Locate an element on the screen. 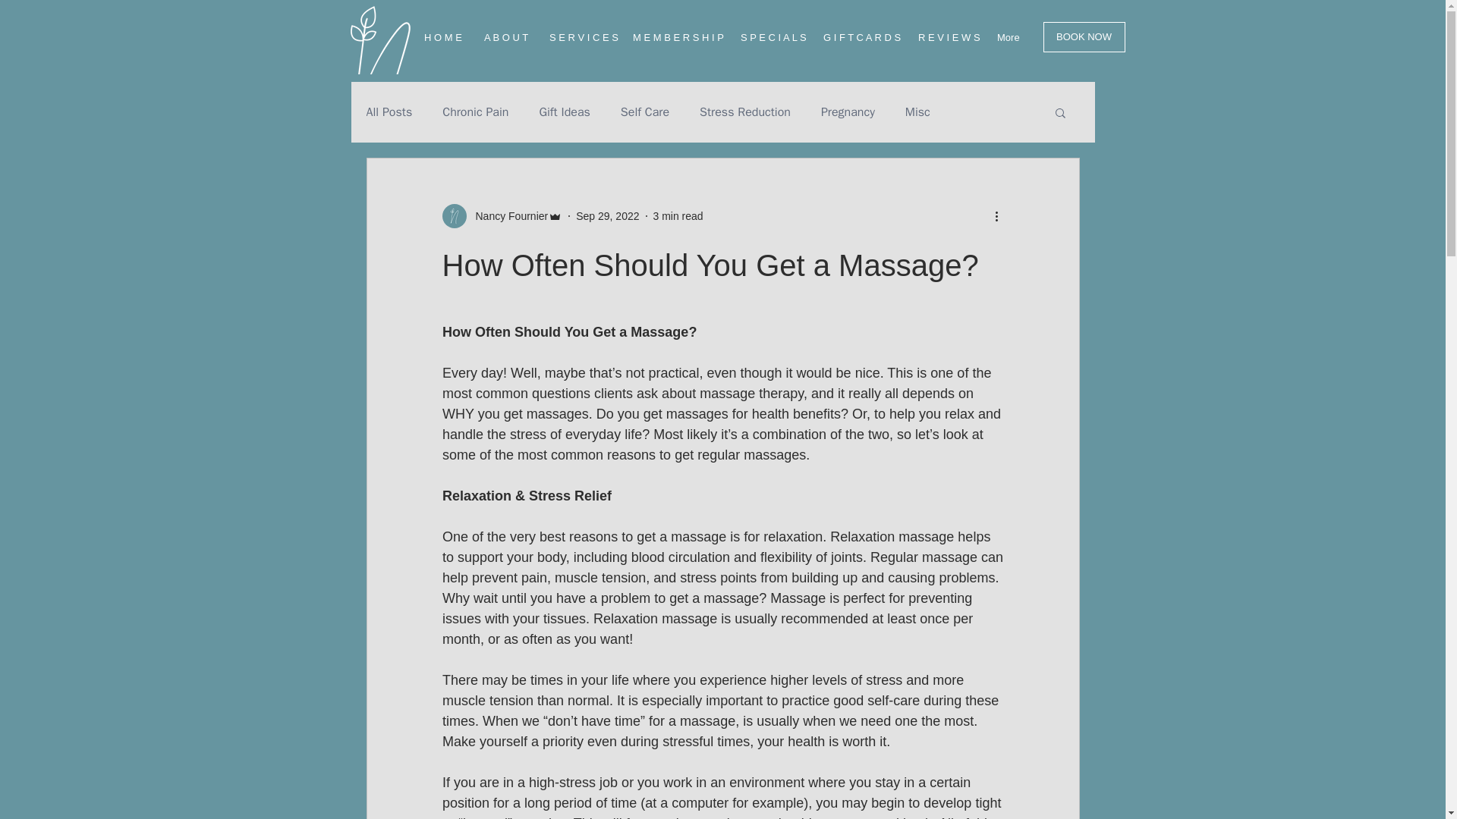  Stress Reduction is located at coordinates (745, 112).